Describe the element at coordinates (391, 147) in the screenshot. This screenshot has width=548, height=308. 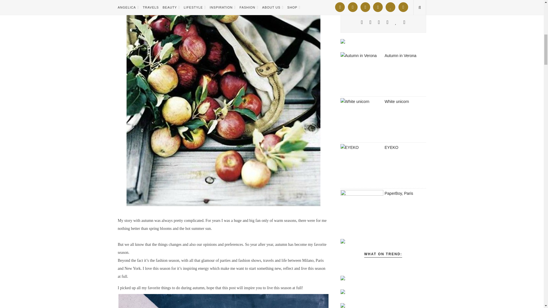
I see `EYEKO` at that location.